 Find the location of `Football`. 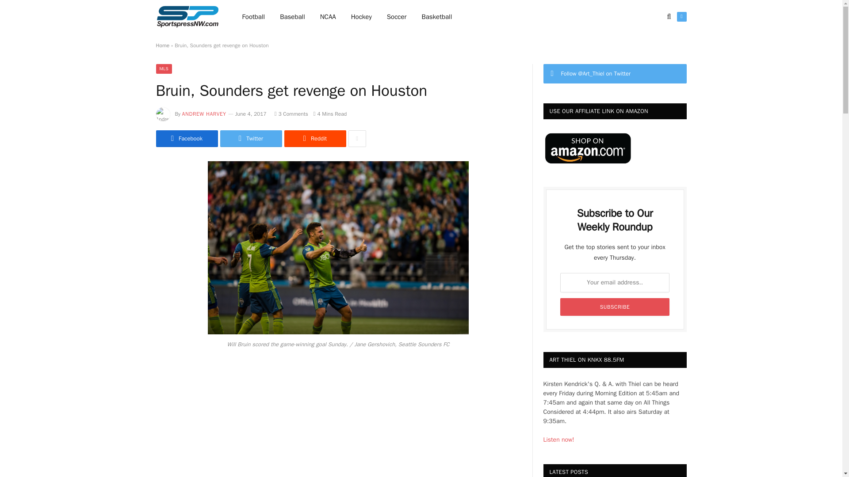

Football is located at coordinates (254, 17).